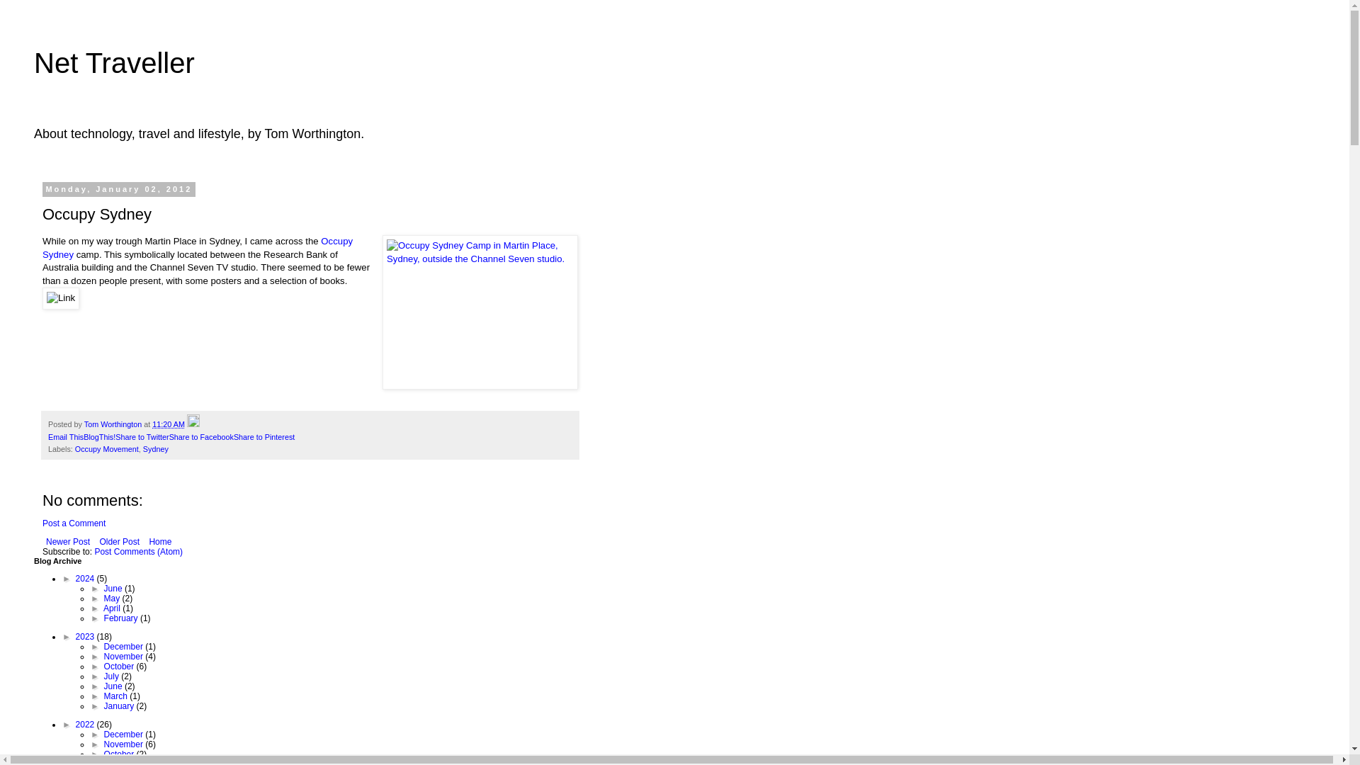  What do you see at coordinates (119, 541) in the screenshot?
I see `Older Post` at bounding box center [119, 541].